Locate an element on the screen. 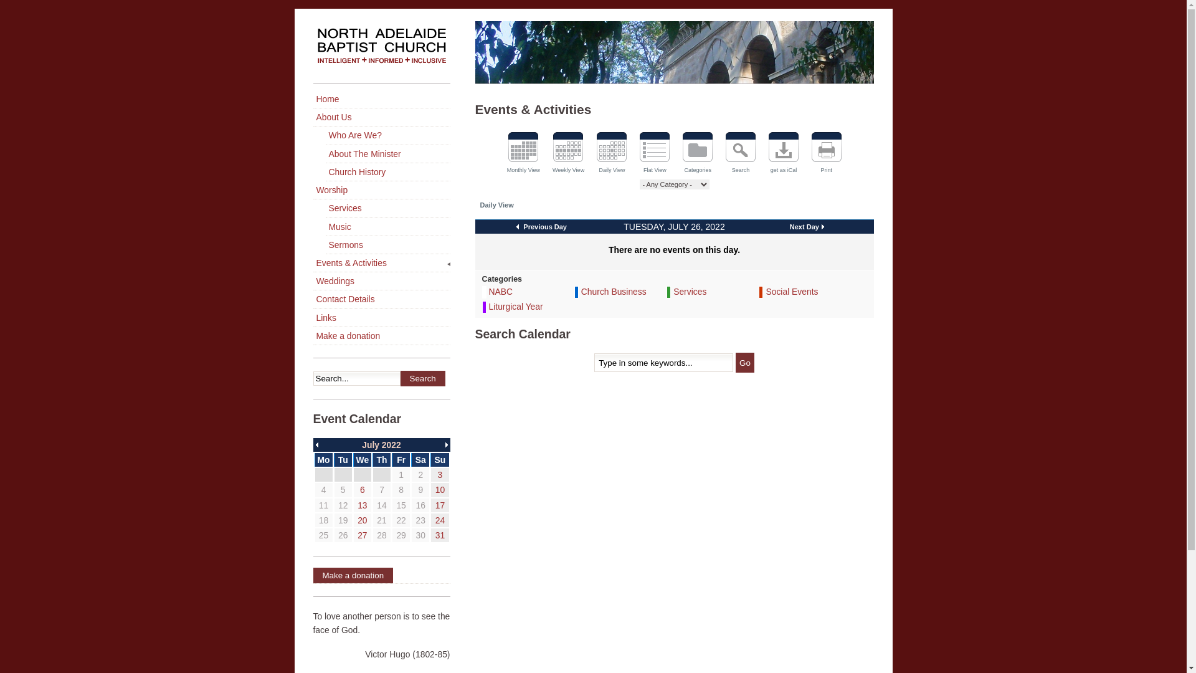 This screenshot has width=1196, height=673. get as iCal is located at coordinates (784, 155).